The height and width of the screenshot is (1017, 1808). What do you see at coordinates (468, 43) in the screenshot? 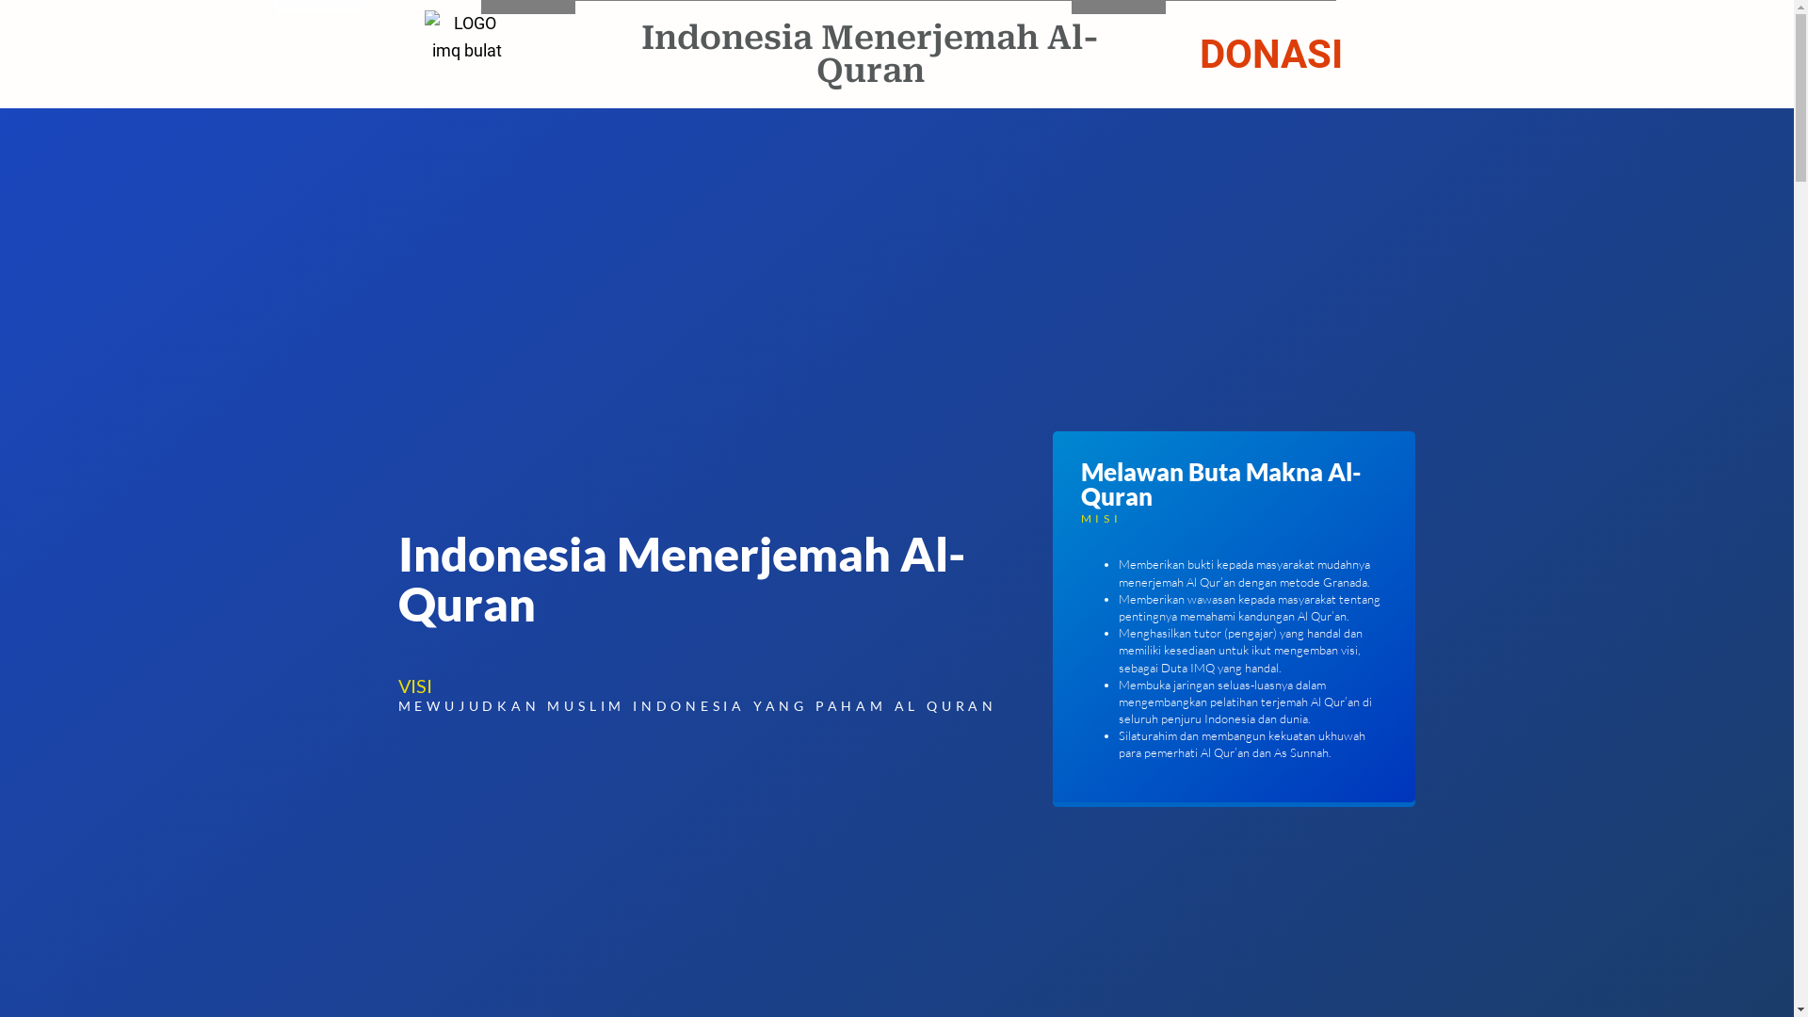
I see `LOGO imq bulat` at bounding box center [468, 43].